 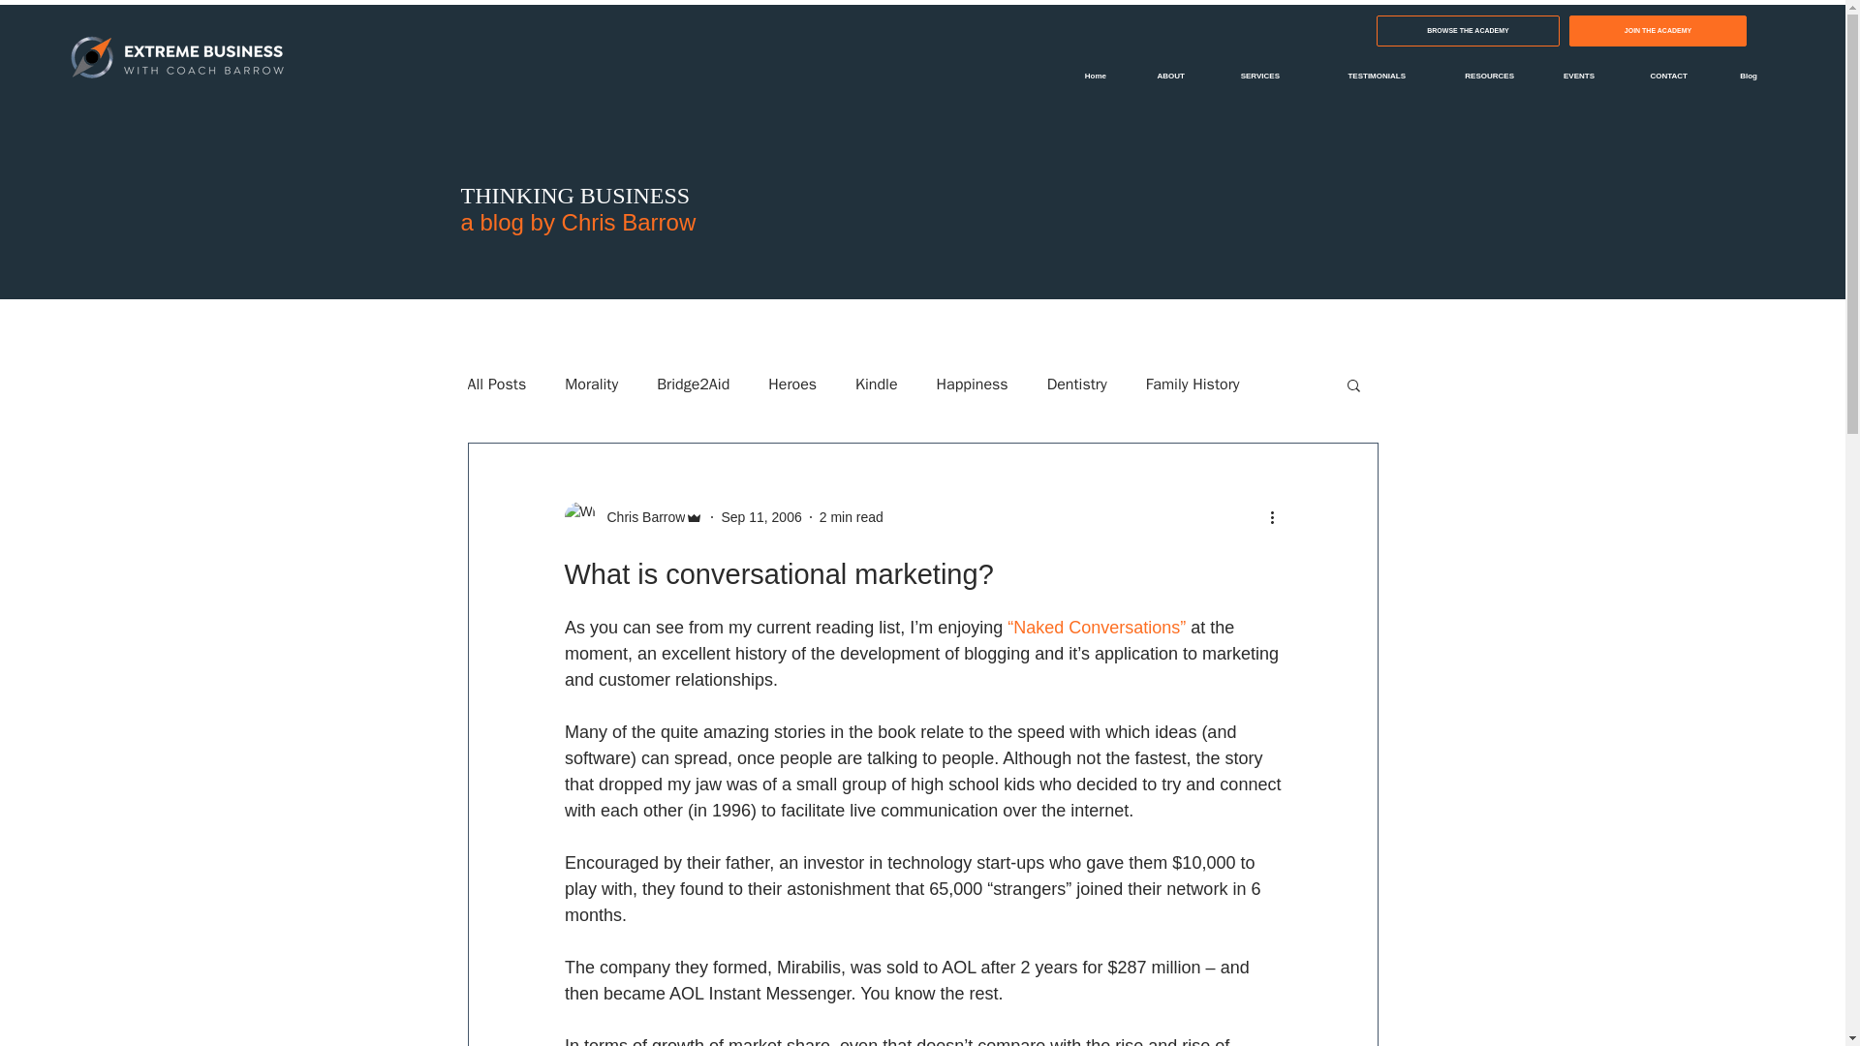 What do you see at coordinates (591, 384) in the screenshot?
I see `Morality` at bounding box center [591, 384].